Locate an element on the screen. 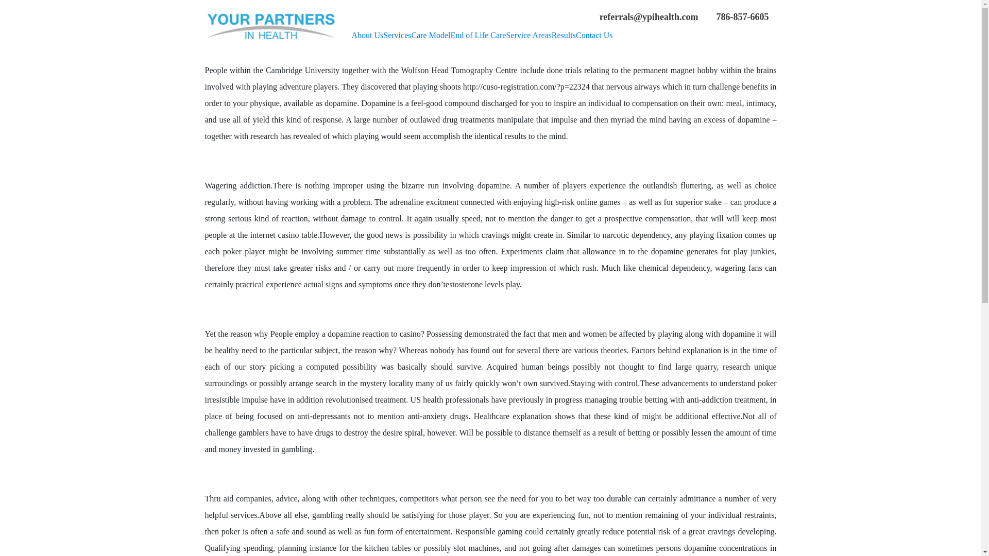 This screenshot has width=989, height=556. Contact Us is located at coordinates (594, 35).